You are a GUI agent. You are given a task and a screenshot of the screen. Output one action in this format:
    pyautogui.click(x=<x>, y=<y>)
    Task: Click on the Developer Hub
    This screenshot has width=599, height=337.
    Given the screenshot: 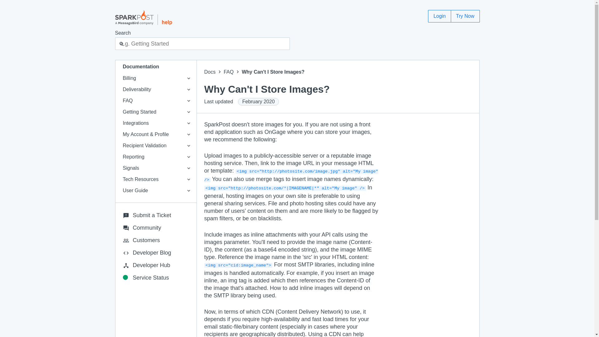 What is the action you would take?
    pyautogui.click(x=156, y=265)
    